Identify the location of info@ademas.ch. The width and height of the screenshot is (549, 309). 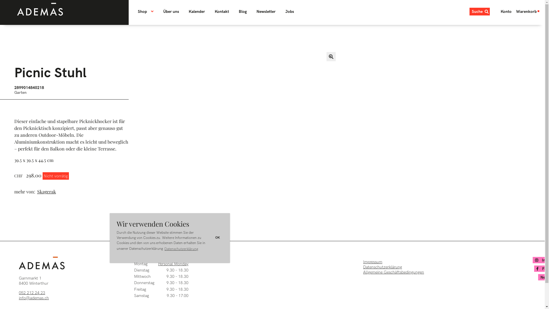
(34, 298).